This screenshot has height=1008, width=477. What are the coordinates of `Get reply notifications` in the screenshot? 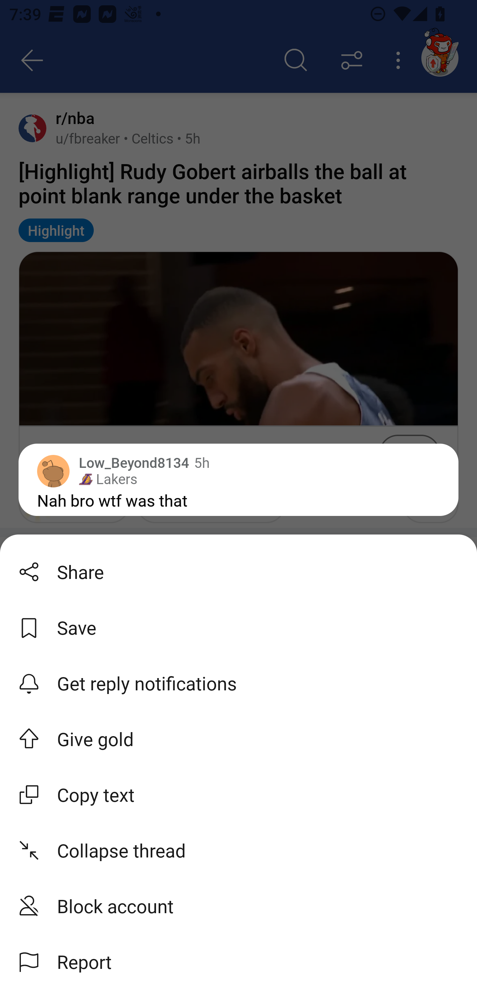 It's located at (238, 683).